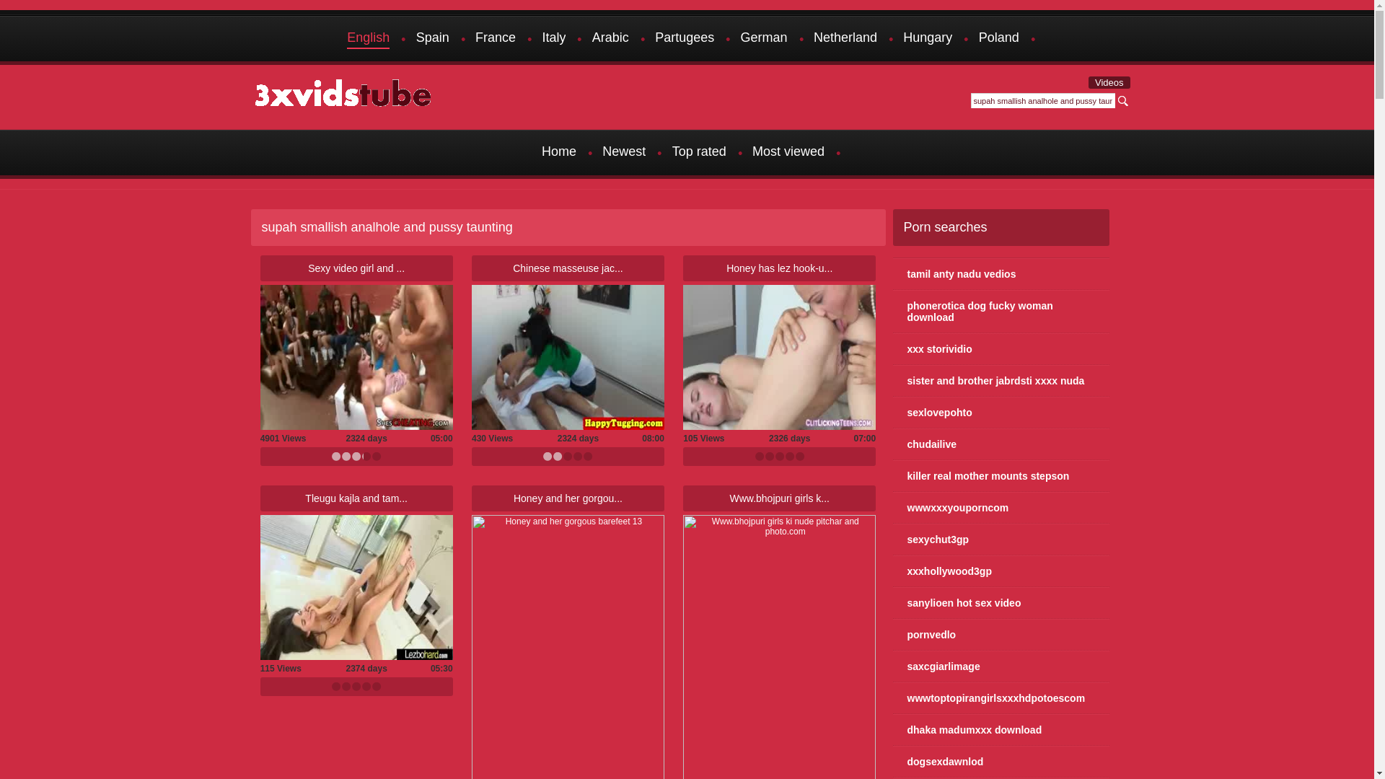 The height and width of the screenshot is (779, 1385). I want to click on Home, so click(559, 153).